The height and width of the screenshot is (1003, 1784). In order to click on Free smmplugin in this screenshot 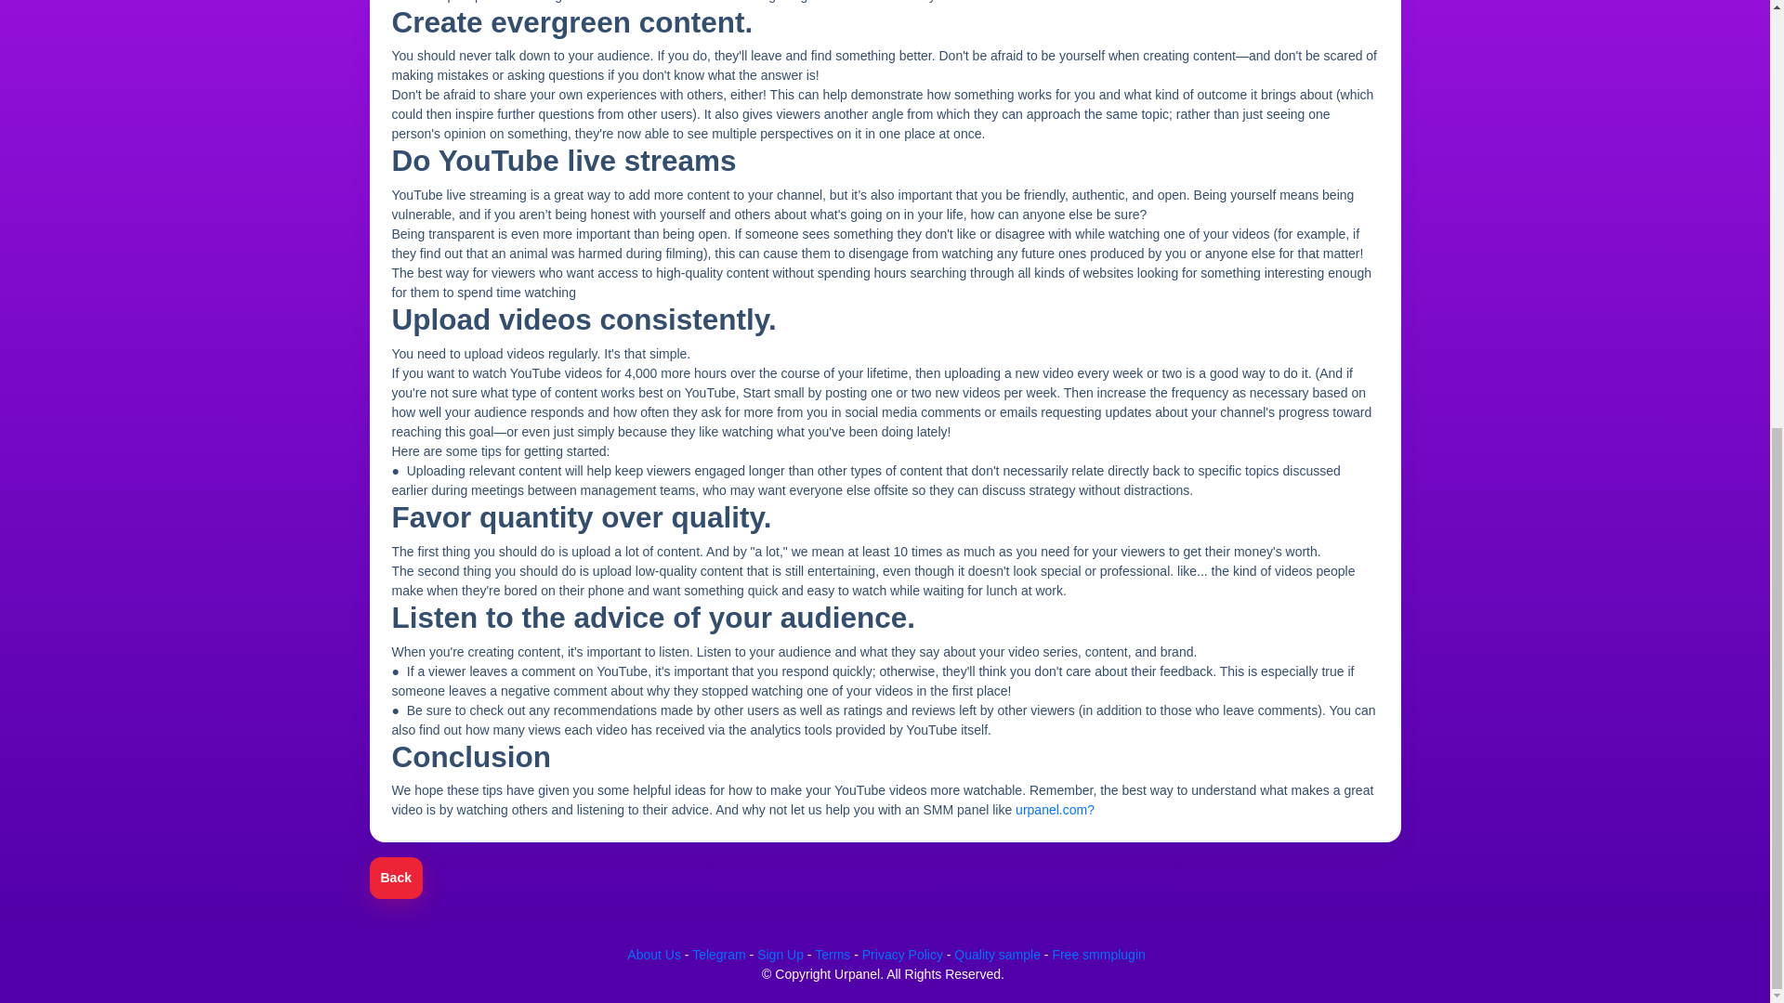, I will do `click(1098, 954)`.